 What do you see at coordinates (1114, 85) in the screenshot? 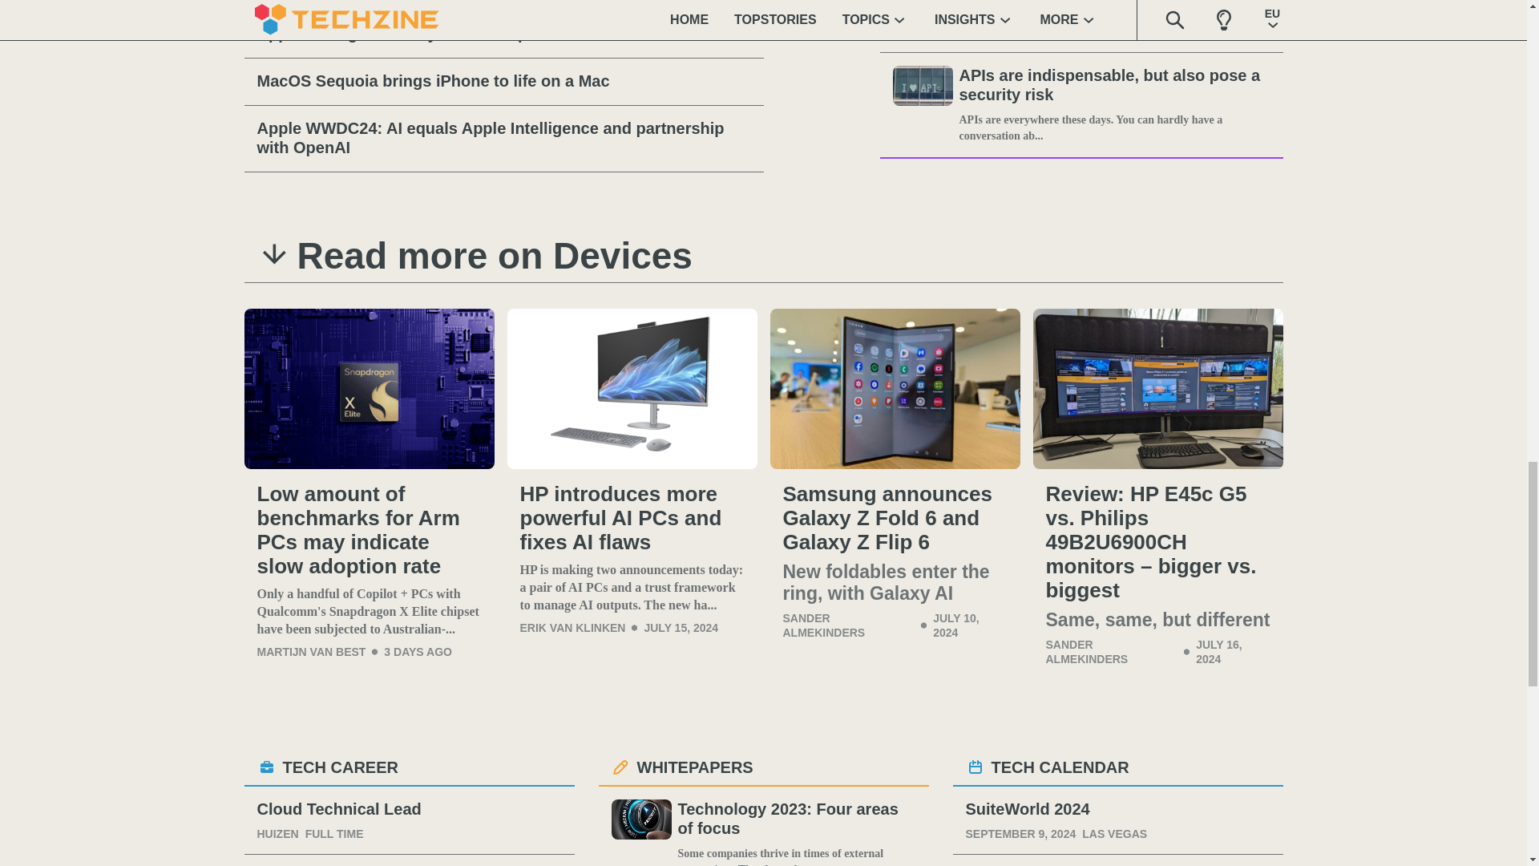
I see `APIs are indispensable, but also pose a security risk` at bounding box center [1114, 85].